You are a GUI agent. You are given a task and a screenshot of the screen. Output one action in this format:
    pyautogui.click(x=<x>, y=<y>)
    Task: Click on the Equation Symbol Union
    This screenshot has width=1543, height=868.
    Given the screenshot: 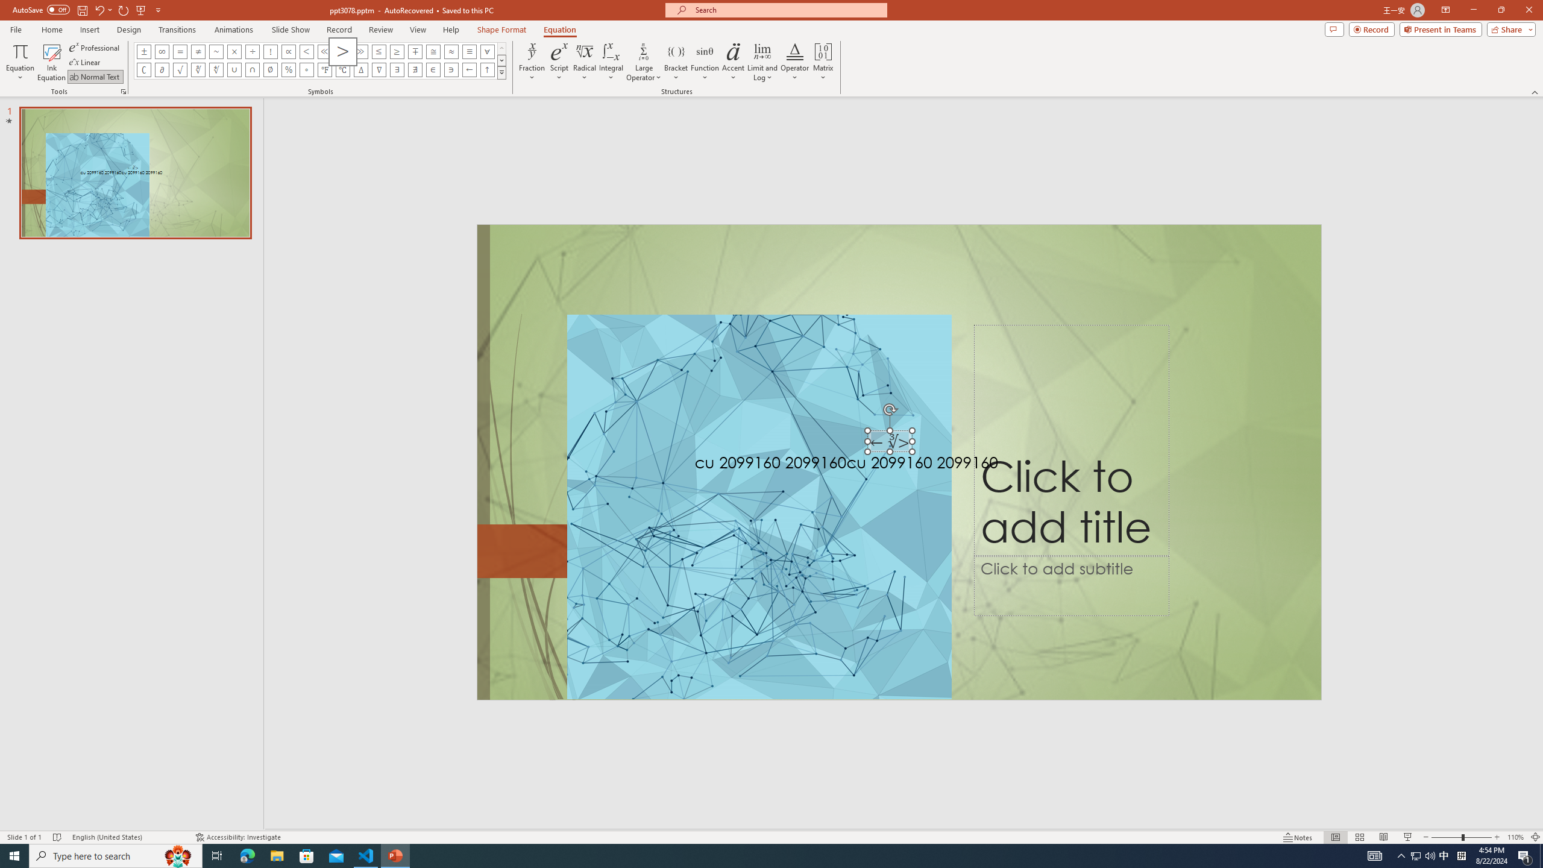 What is the action you would take?
    pyautogui.click(x=234, y=70)
    